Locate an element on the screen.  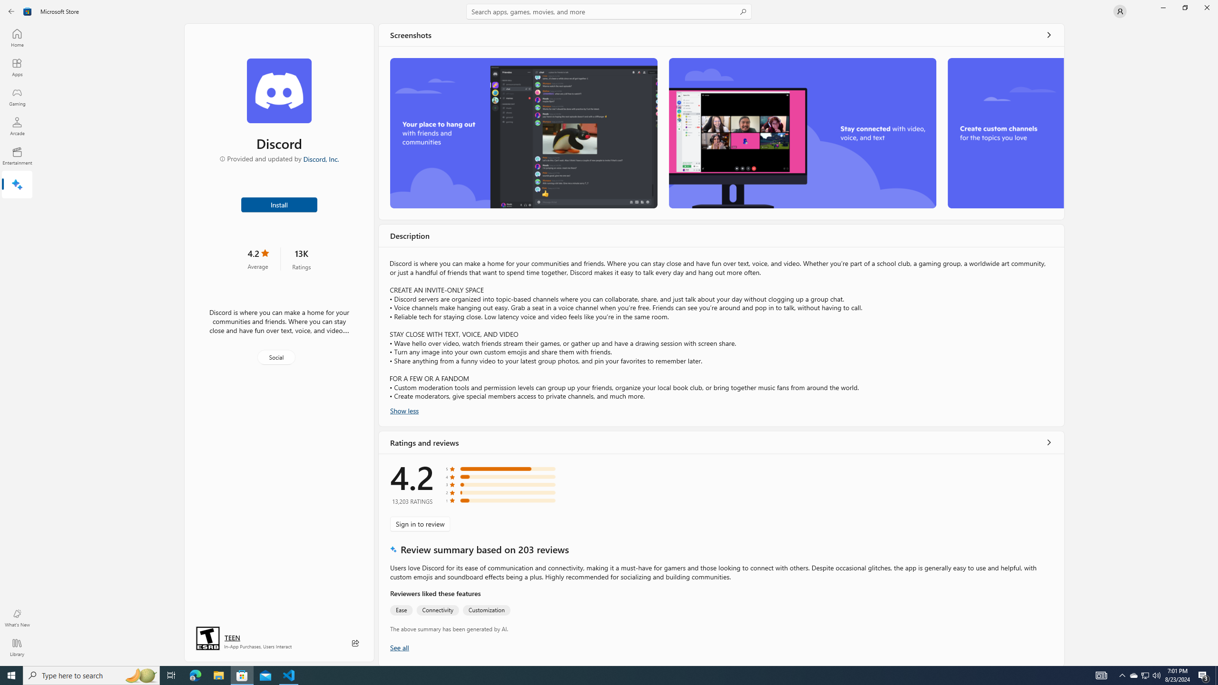
Apps is located at coordinates (17, 67).